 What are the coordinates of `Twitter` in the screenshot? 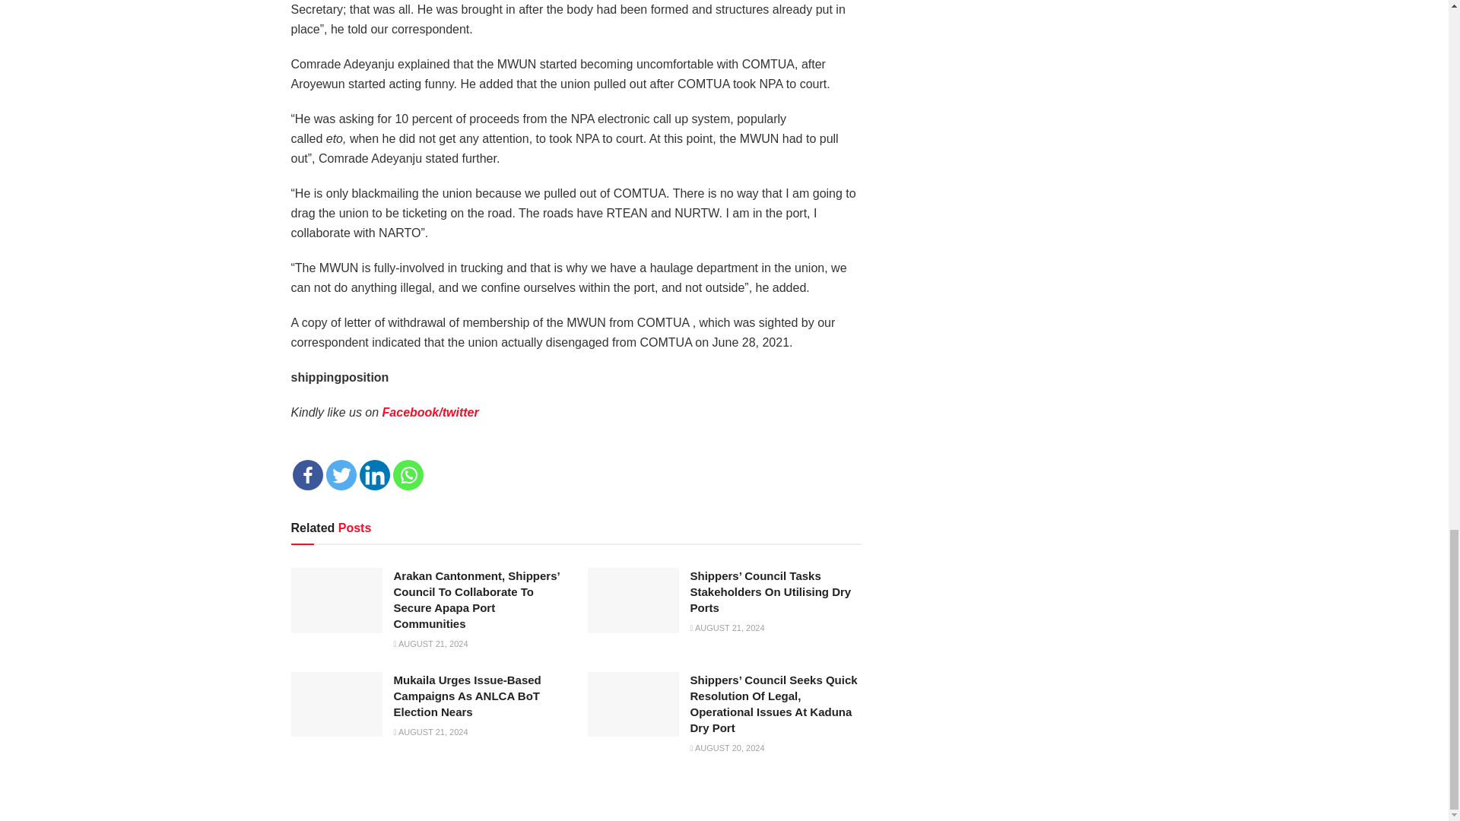 It's located at (341, 474).